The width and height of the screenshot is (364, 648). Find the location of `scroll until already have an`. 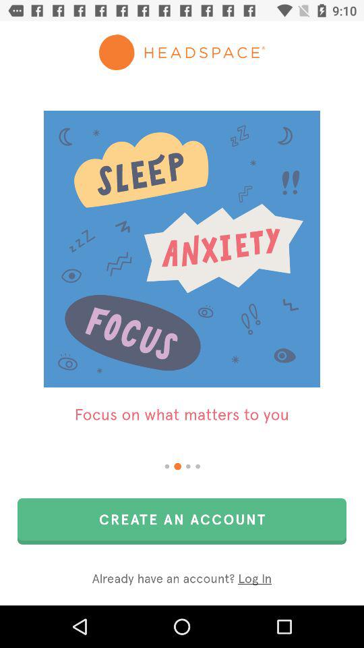

scroll until already have an is located at coordinates (182, 579).